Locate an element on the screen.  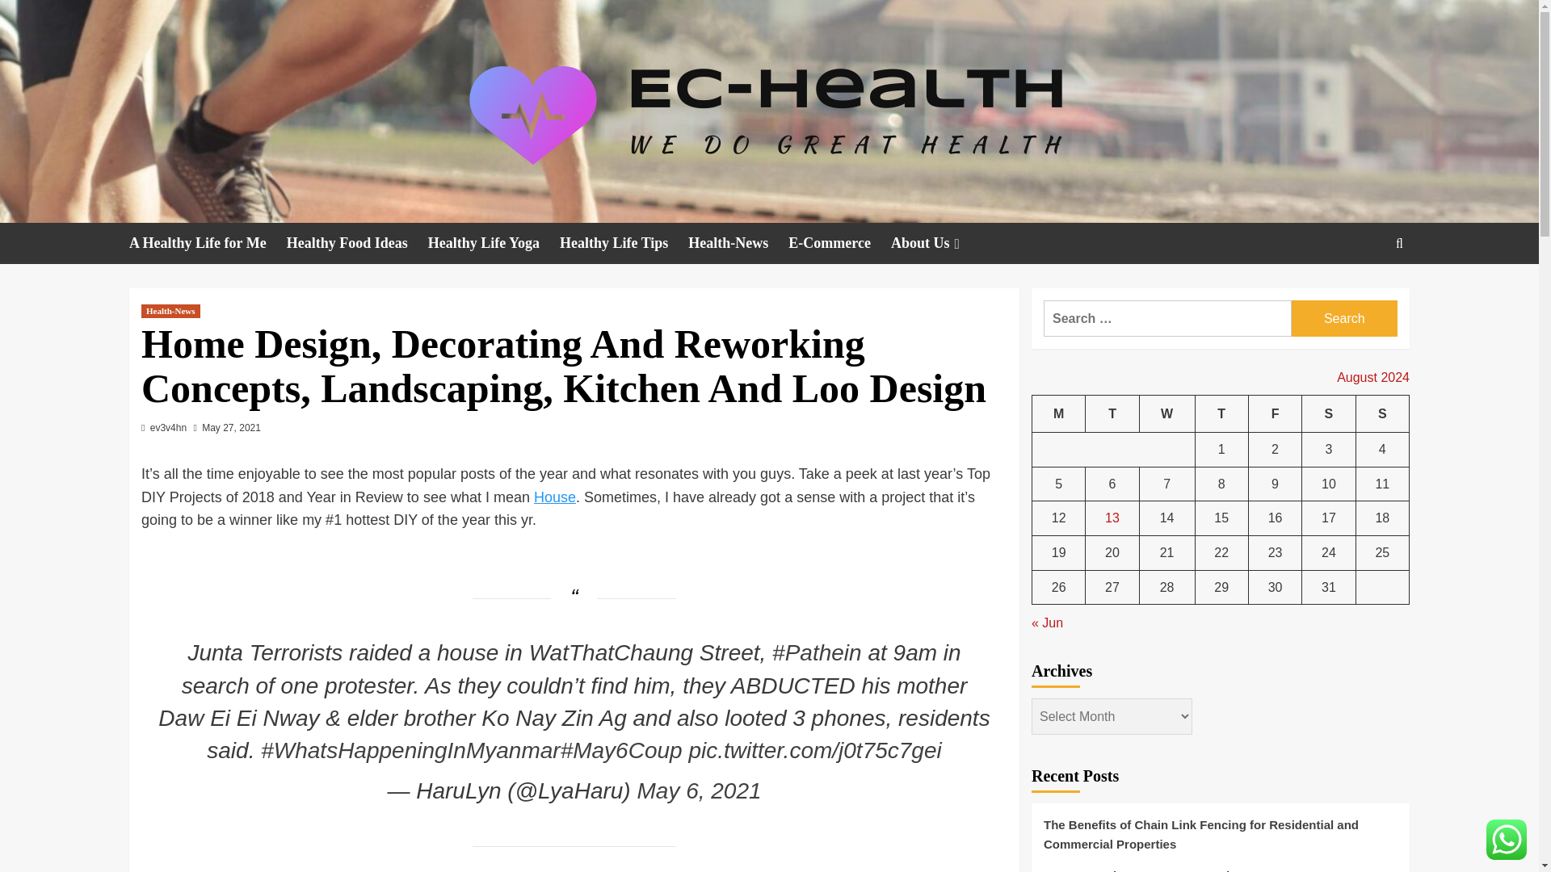
Search is located at coordinates (1362, 292).